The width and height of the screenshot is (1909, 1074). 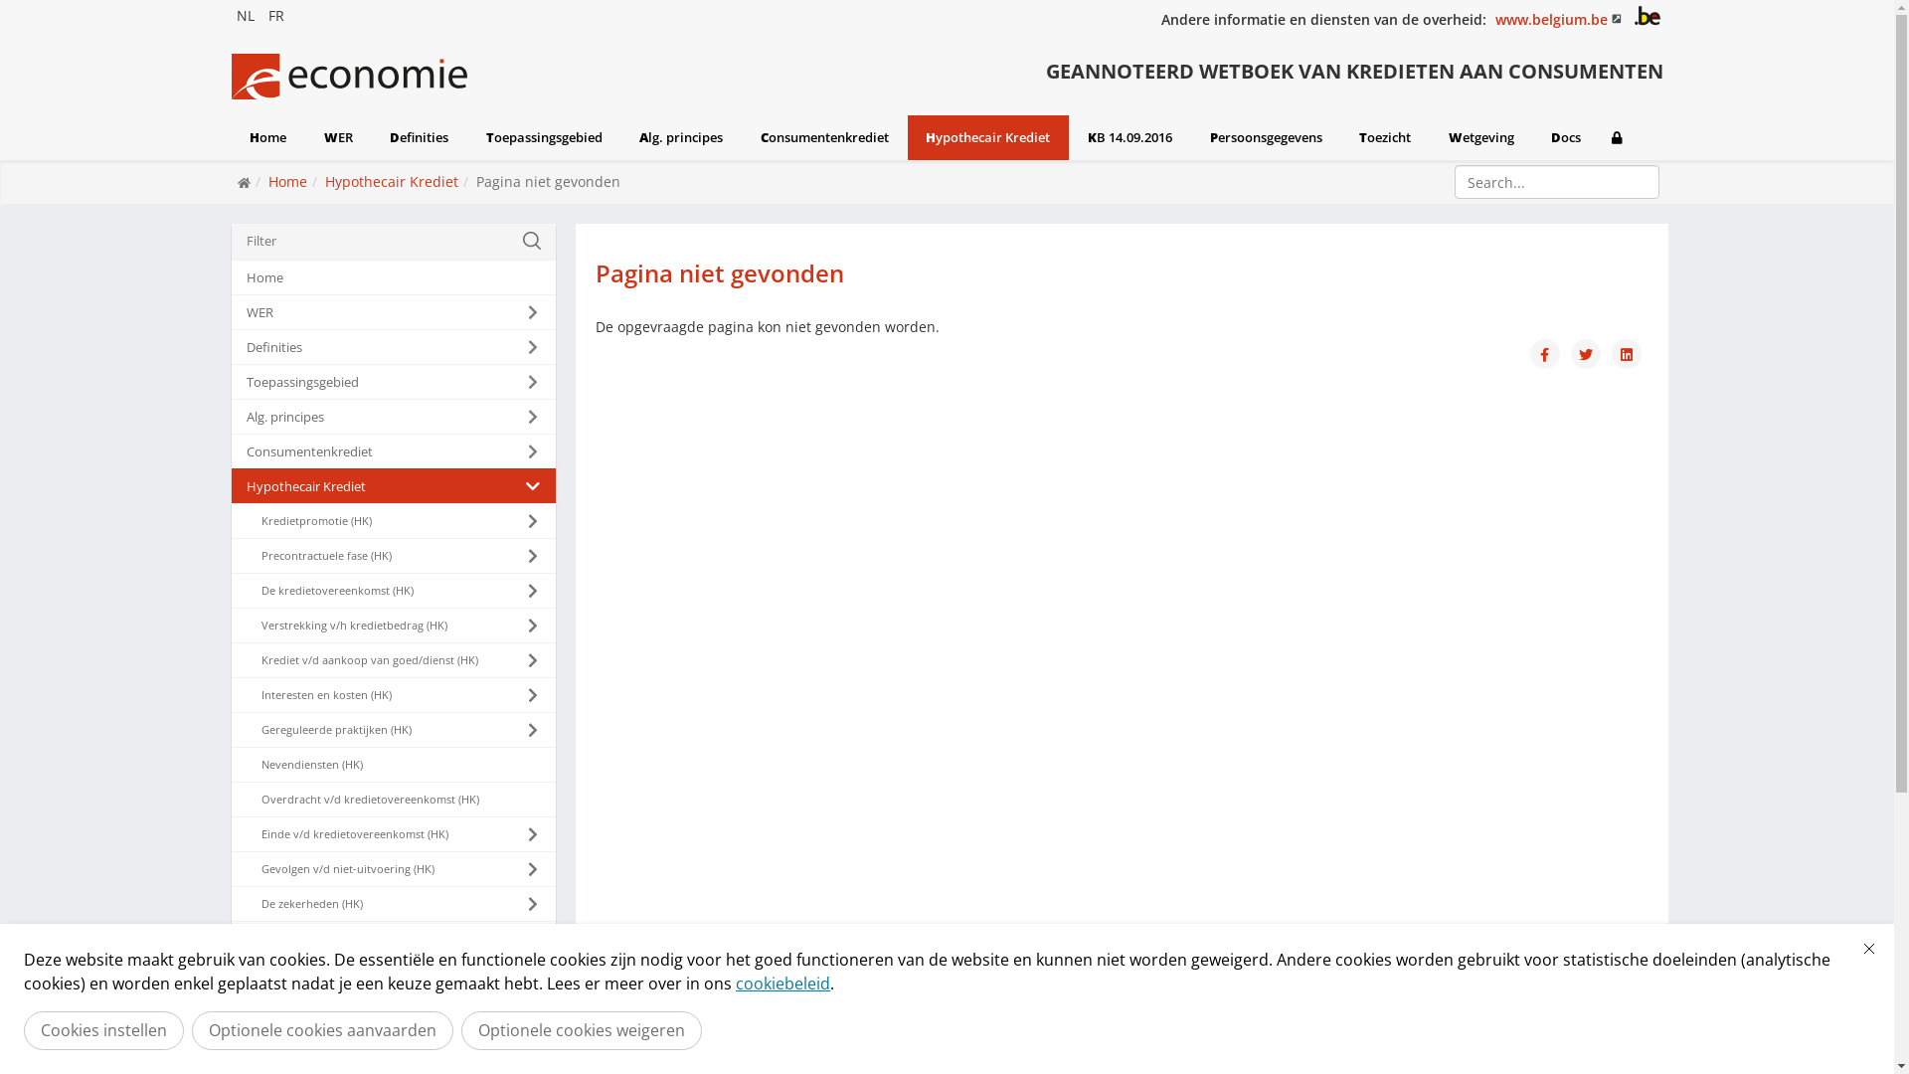 What do you see at coordinates (1869, 949) in the screenshot?
I see `Sluiten` at bounding box center [1869, 949].